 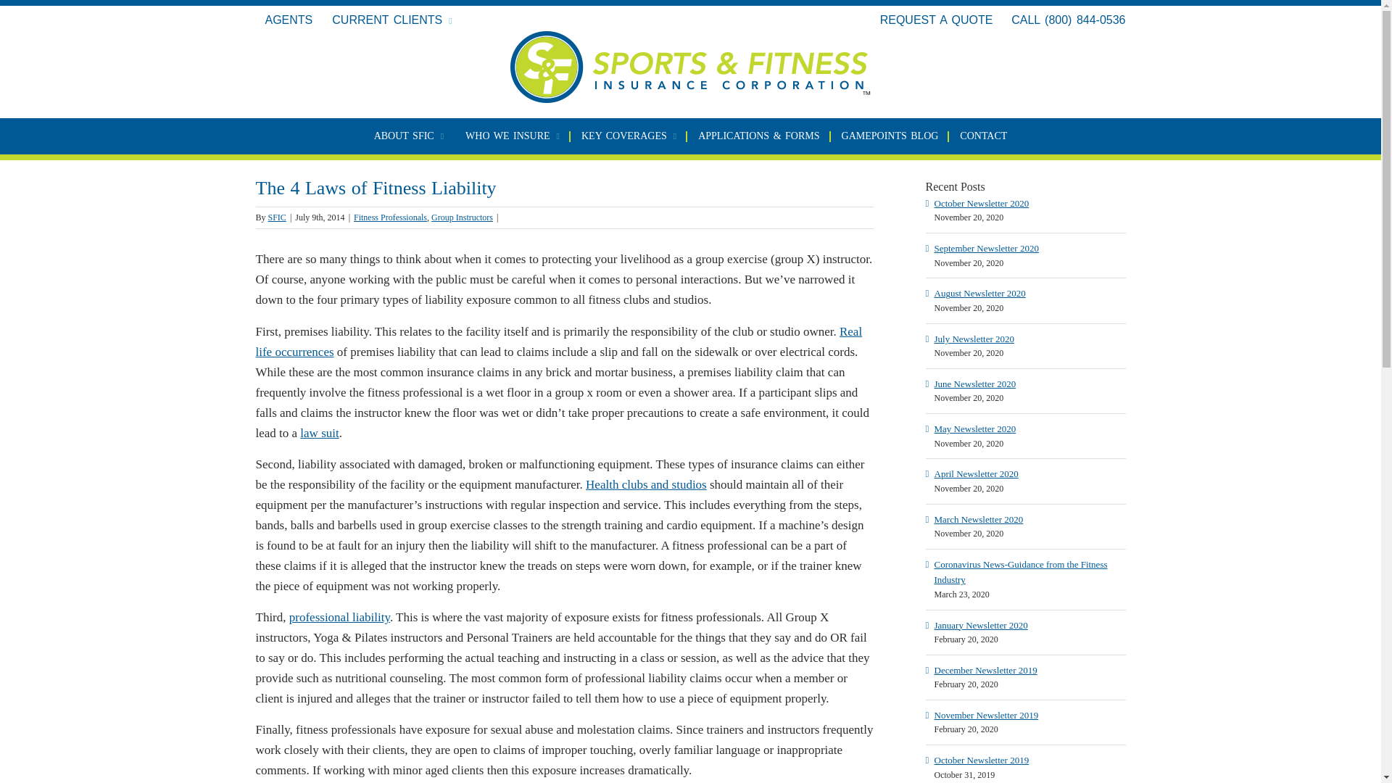 I want to click on CURRENT CLIENTS, so click(x=391, y=20).